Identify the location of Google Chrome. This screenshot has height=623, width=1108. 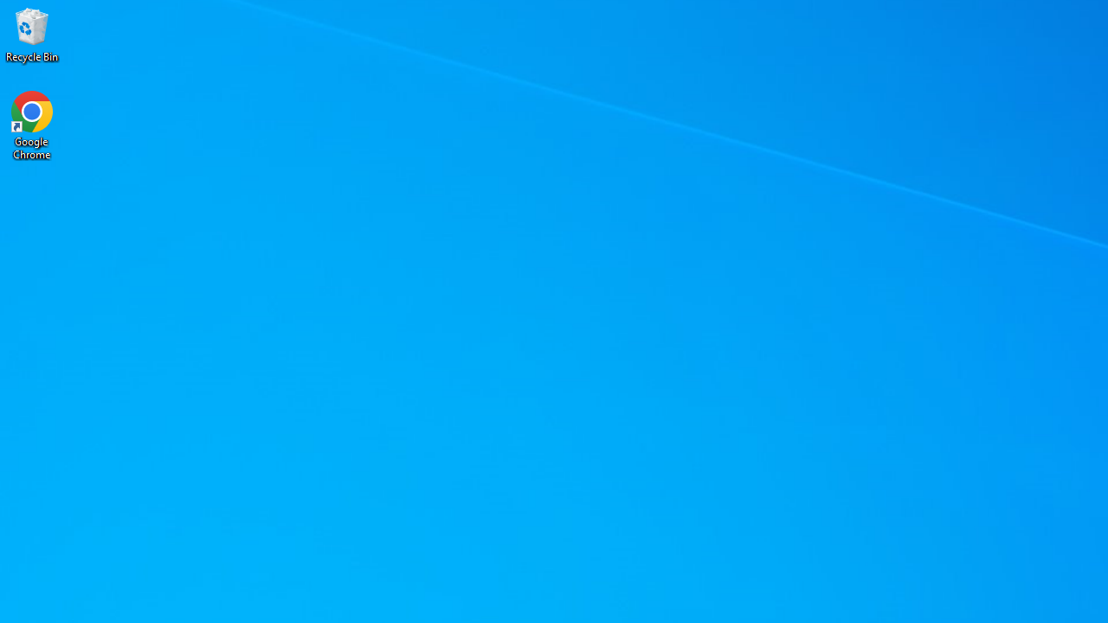
(32, 125).